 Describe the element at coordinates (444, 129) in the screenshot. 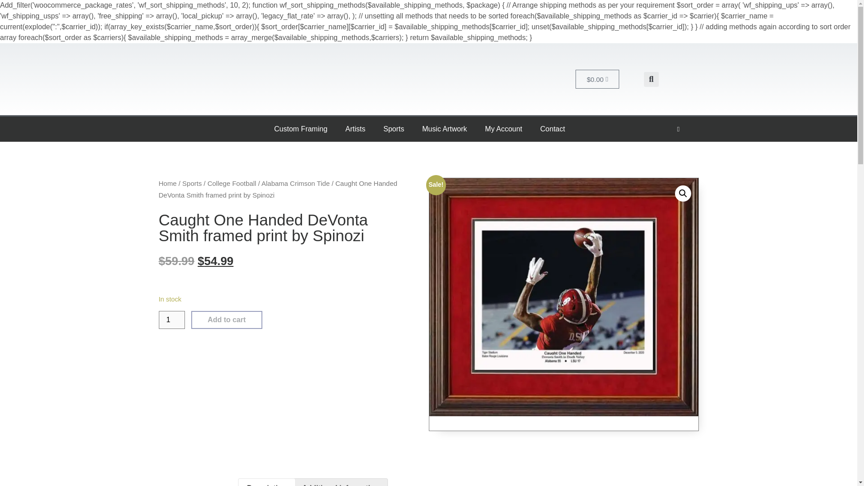

I see `Music Artwork` at that location.